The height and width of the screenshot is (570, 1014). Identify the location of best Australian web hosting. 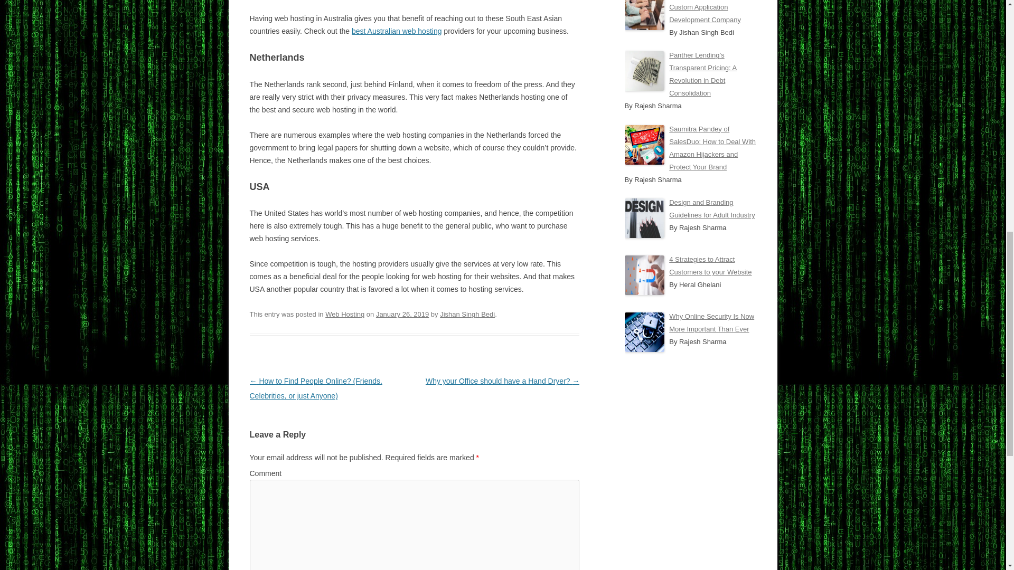
(396, 31).